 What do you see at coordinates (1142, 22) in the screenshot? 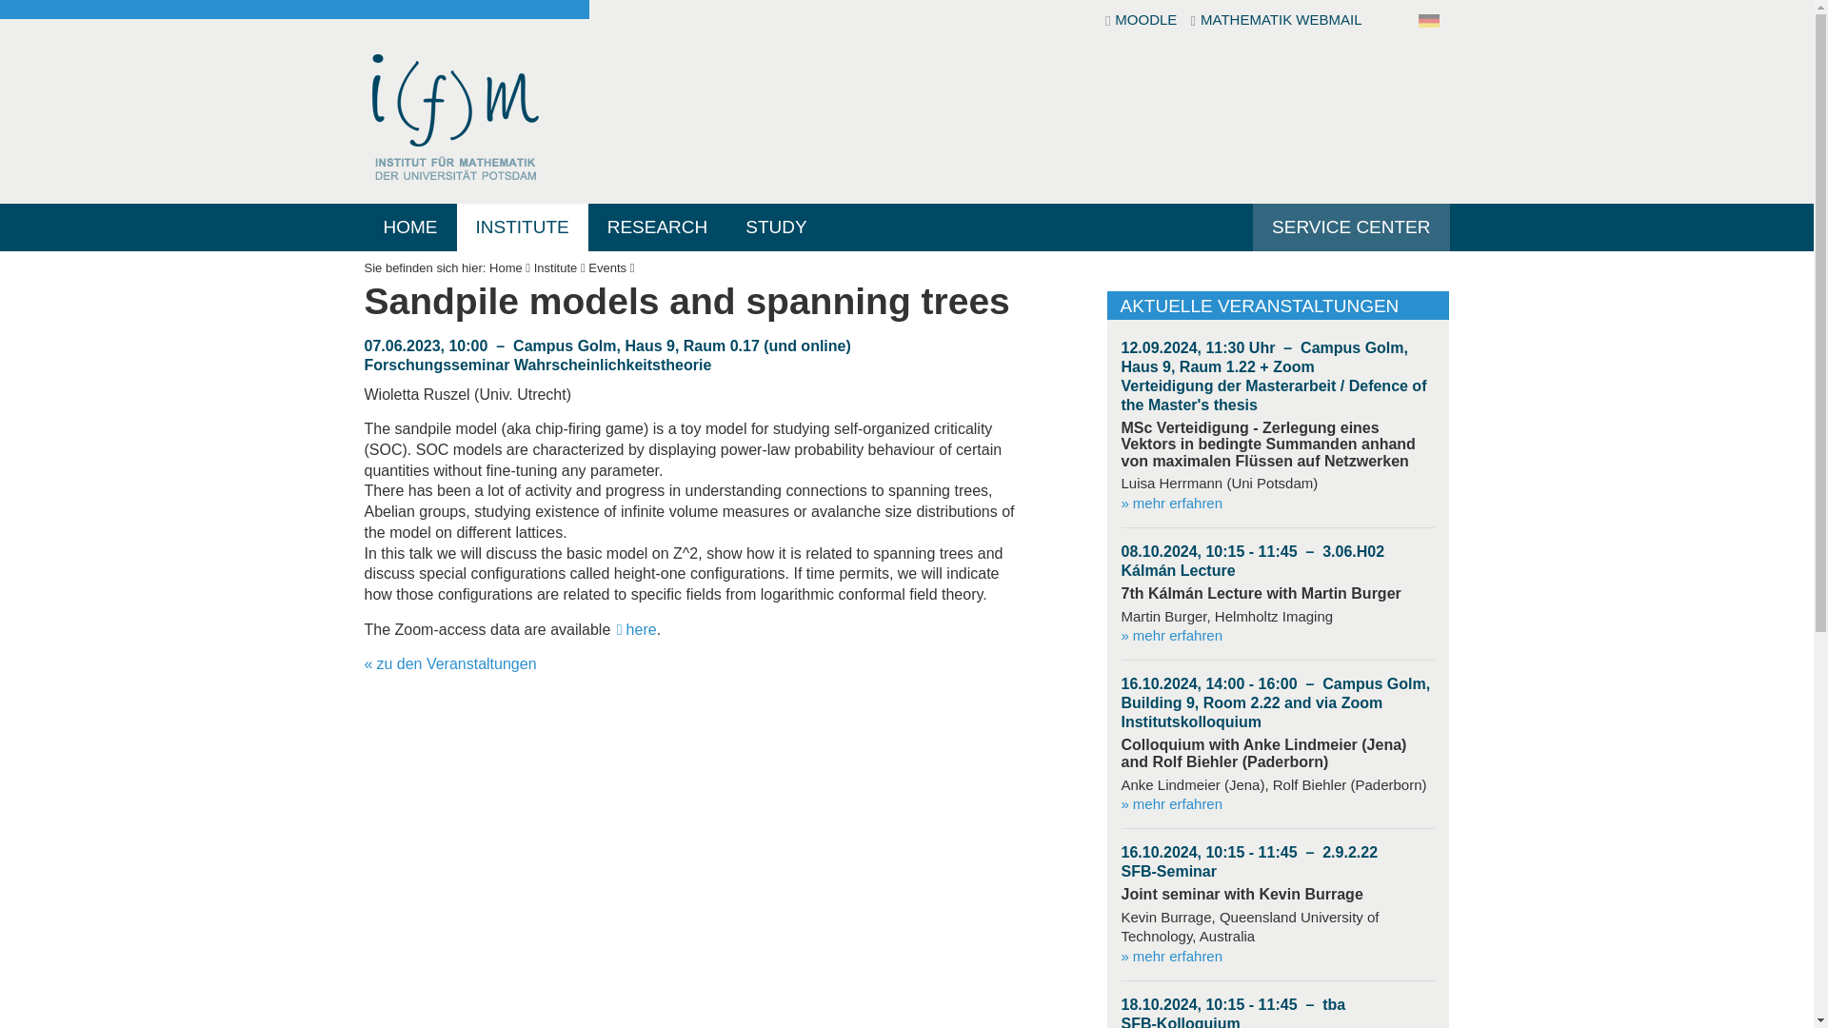
I see `MOODLE` at bounding box center [1142, 22].